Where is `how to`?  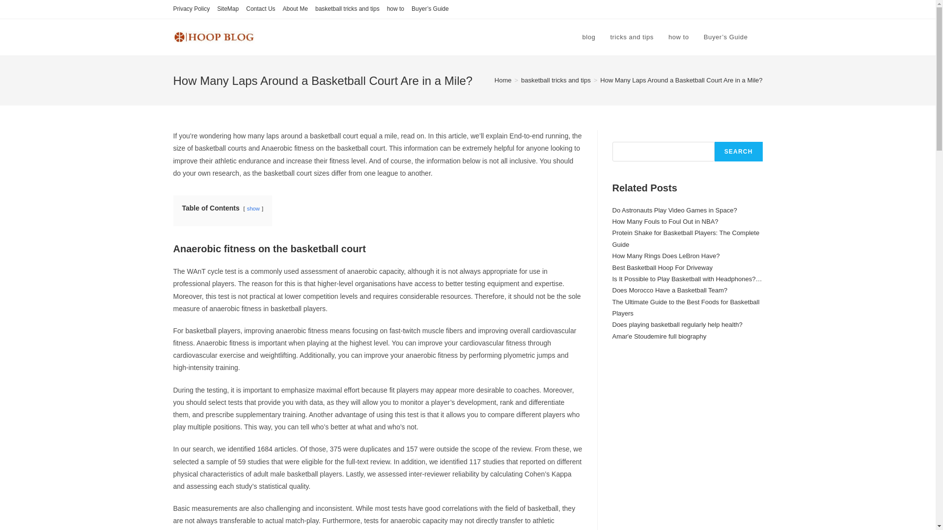 how to is located at coordinates (395, 9).